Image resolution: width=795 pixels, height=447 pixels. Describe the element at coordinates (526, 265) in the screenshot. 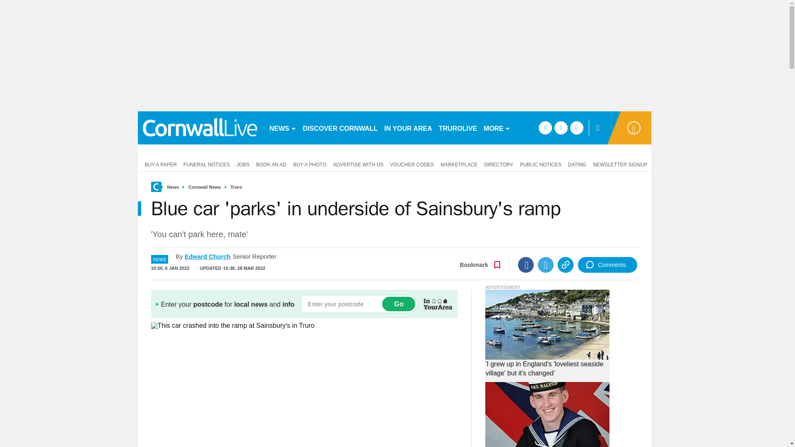

I see `Facebook` at that location.